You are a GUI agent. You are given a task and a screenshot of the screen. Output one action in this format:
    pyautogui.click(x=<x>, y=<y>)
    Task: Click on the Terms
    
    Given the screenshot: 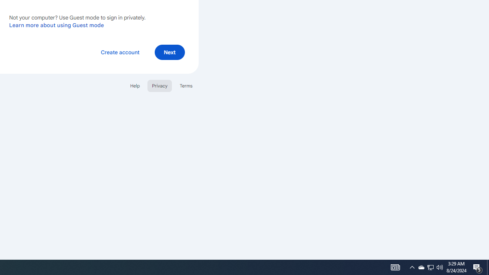 What is the action you would take?
    pyautogui.click(x=186, y=86)
    